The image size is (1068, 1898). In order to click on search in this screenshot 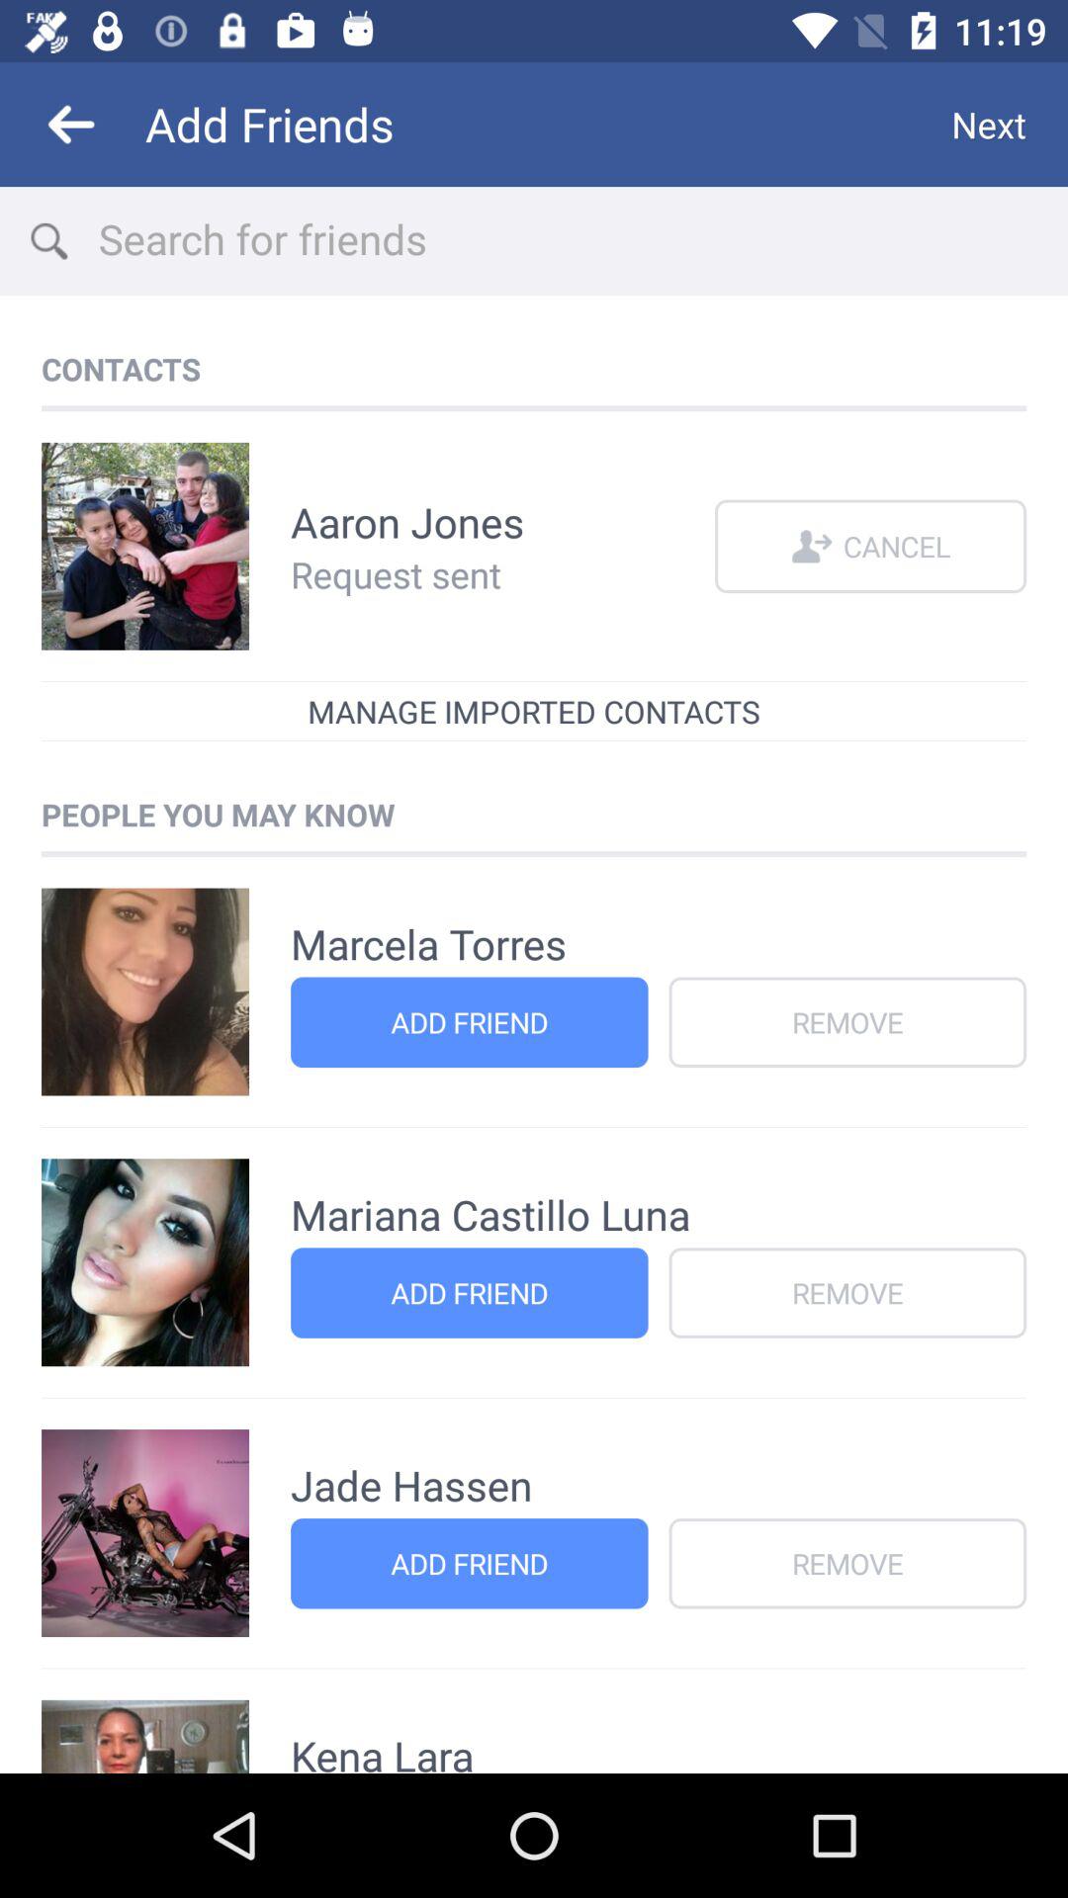, I will do `click(583, 241)`.